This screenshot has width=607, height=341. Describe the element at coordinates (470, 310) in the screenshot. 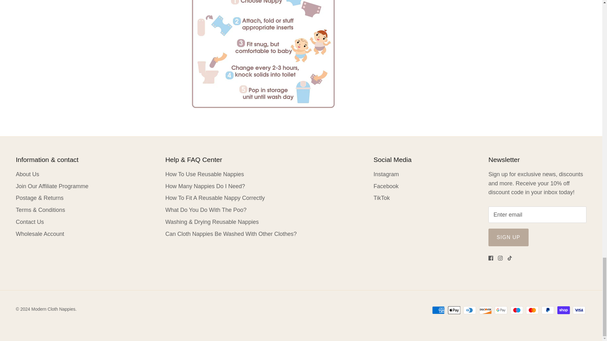

I see `Diners Club` at that location.